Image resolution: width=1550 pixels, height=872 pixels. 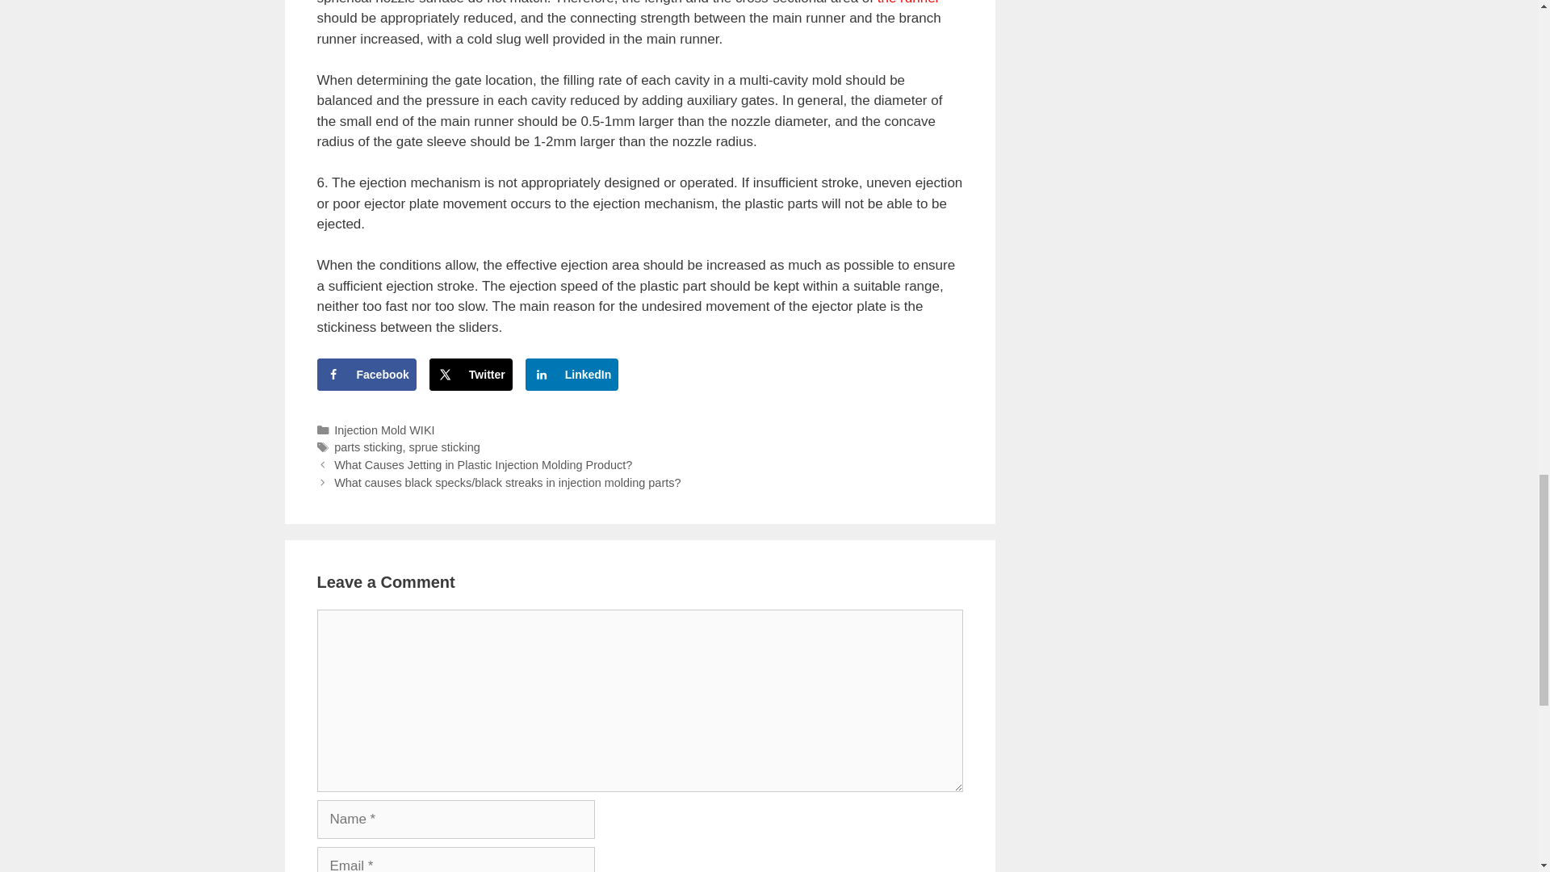 What do you see at coordinates (365, 374) in the screenshot?
I see `Share on Facebook` at bounding box center [365, 374].